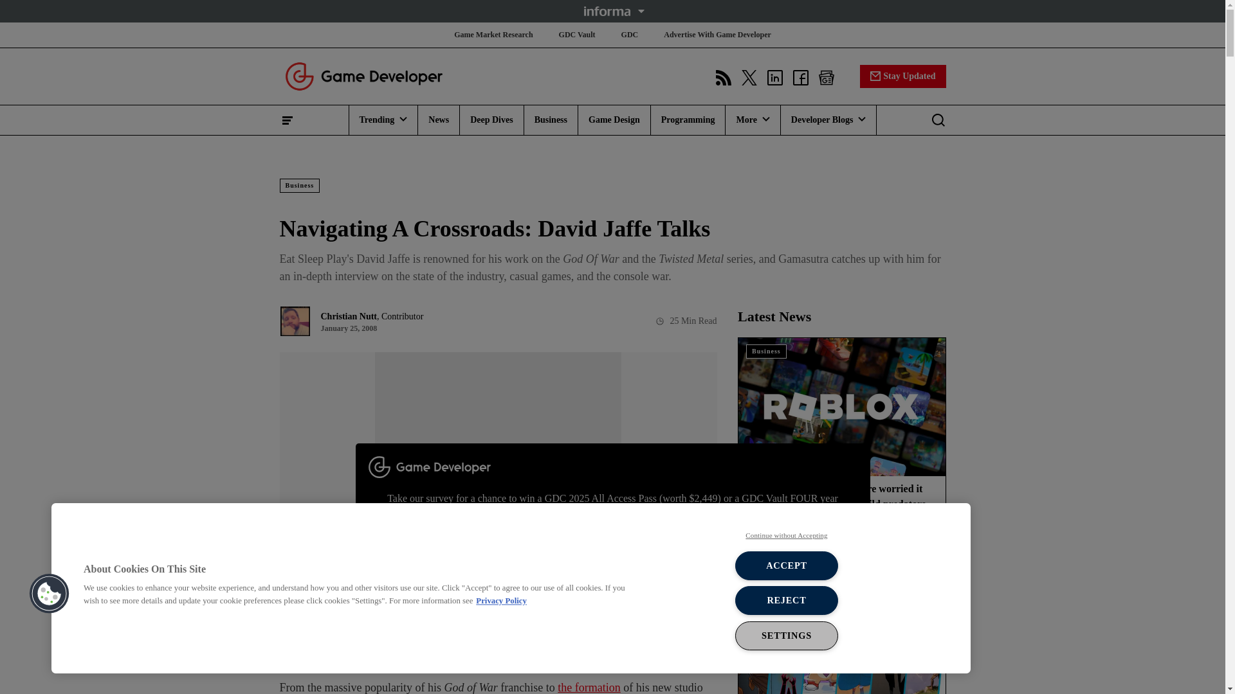 The width and height of the screenshot is (1235, 694). Describe the element at coordinates (902, 76) in the screenshot. I see `Stay Updated` at that location.